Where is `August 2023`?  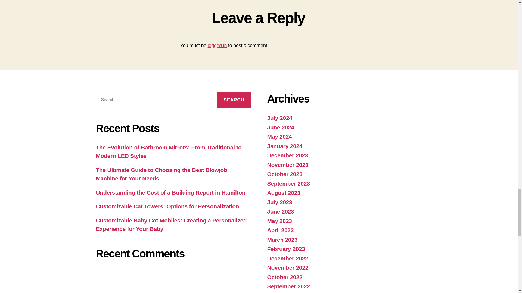 August 2023 is located at coordinates (283, 193).